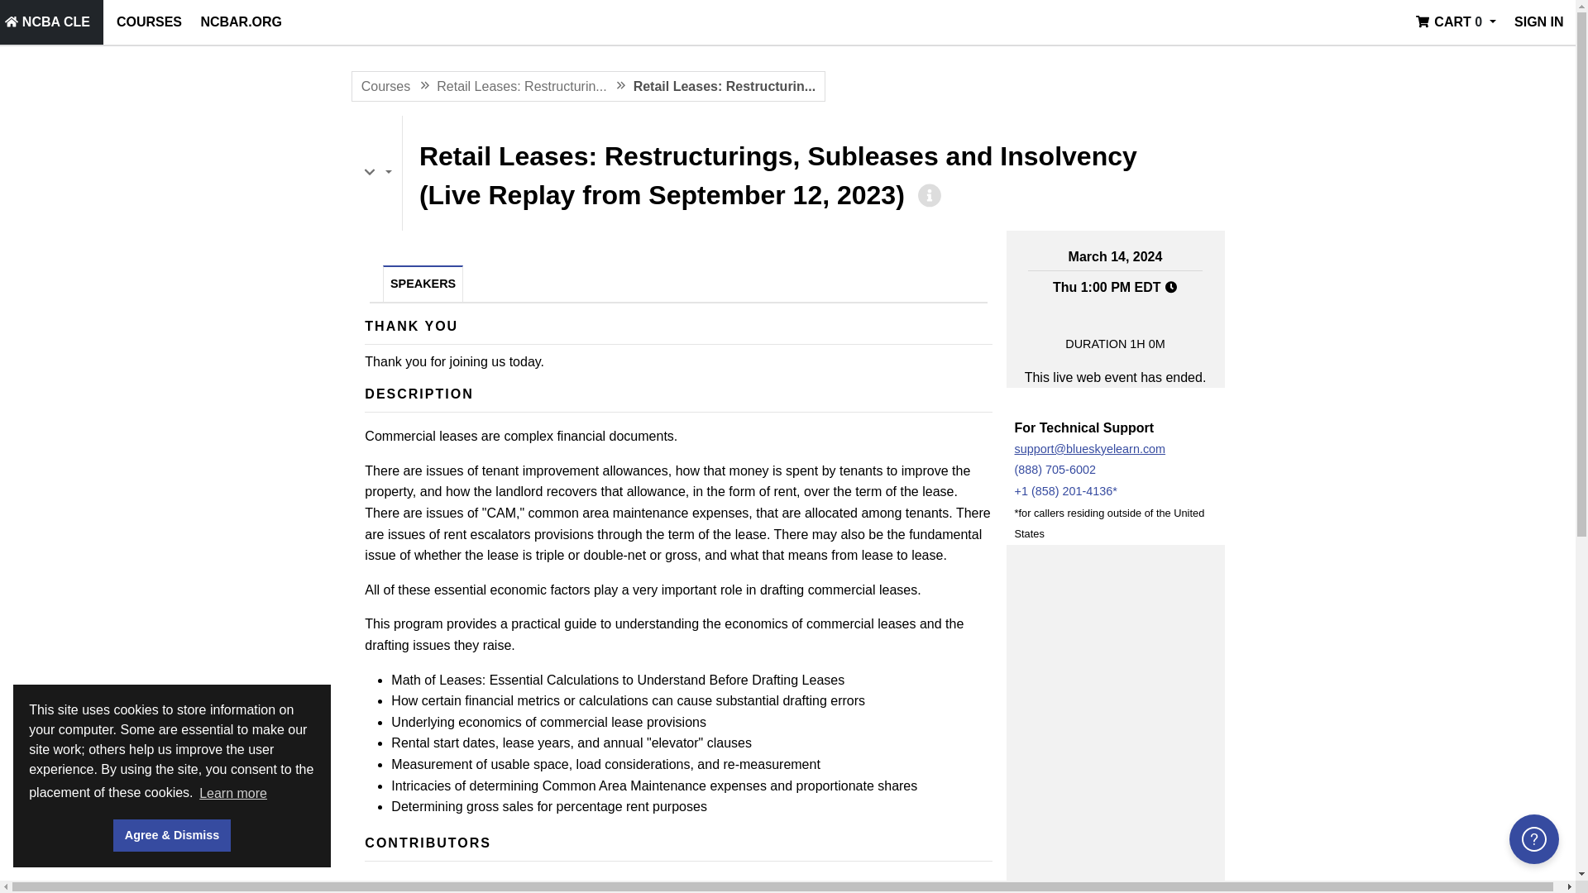  Describe the element at coordinates (1538, 22) in the screenshot. I see `SIGN IN` at that location.